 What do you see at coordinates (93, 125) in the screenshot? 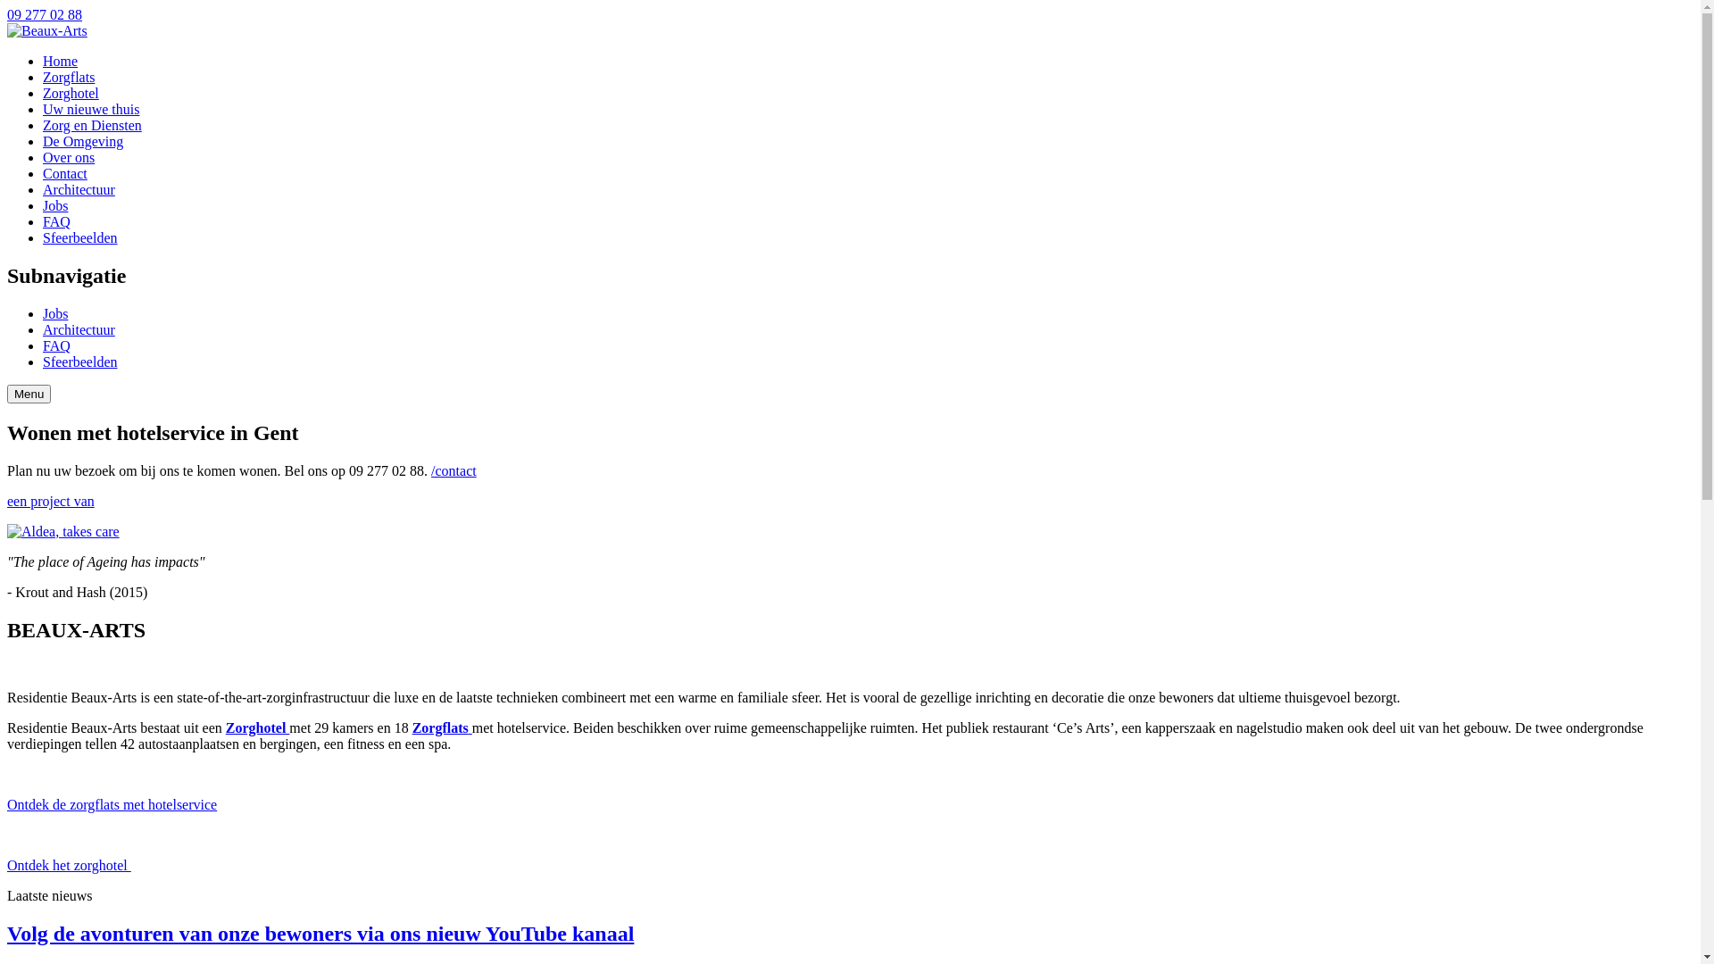
I see `Zorg en Diensten` at bounding box center [93, 125].